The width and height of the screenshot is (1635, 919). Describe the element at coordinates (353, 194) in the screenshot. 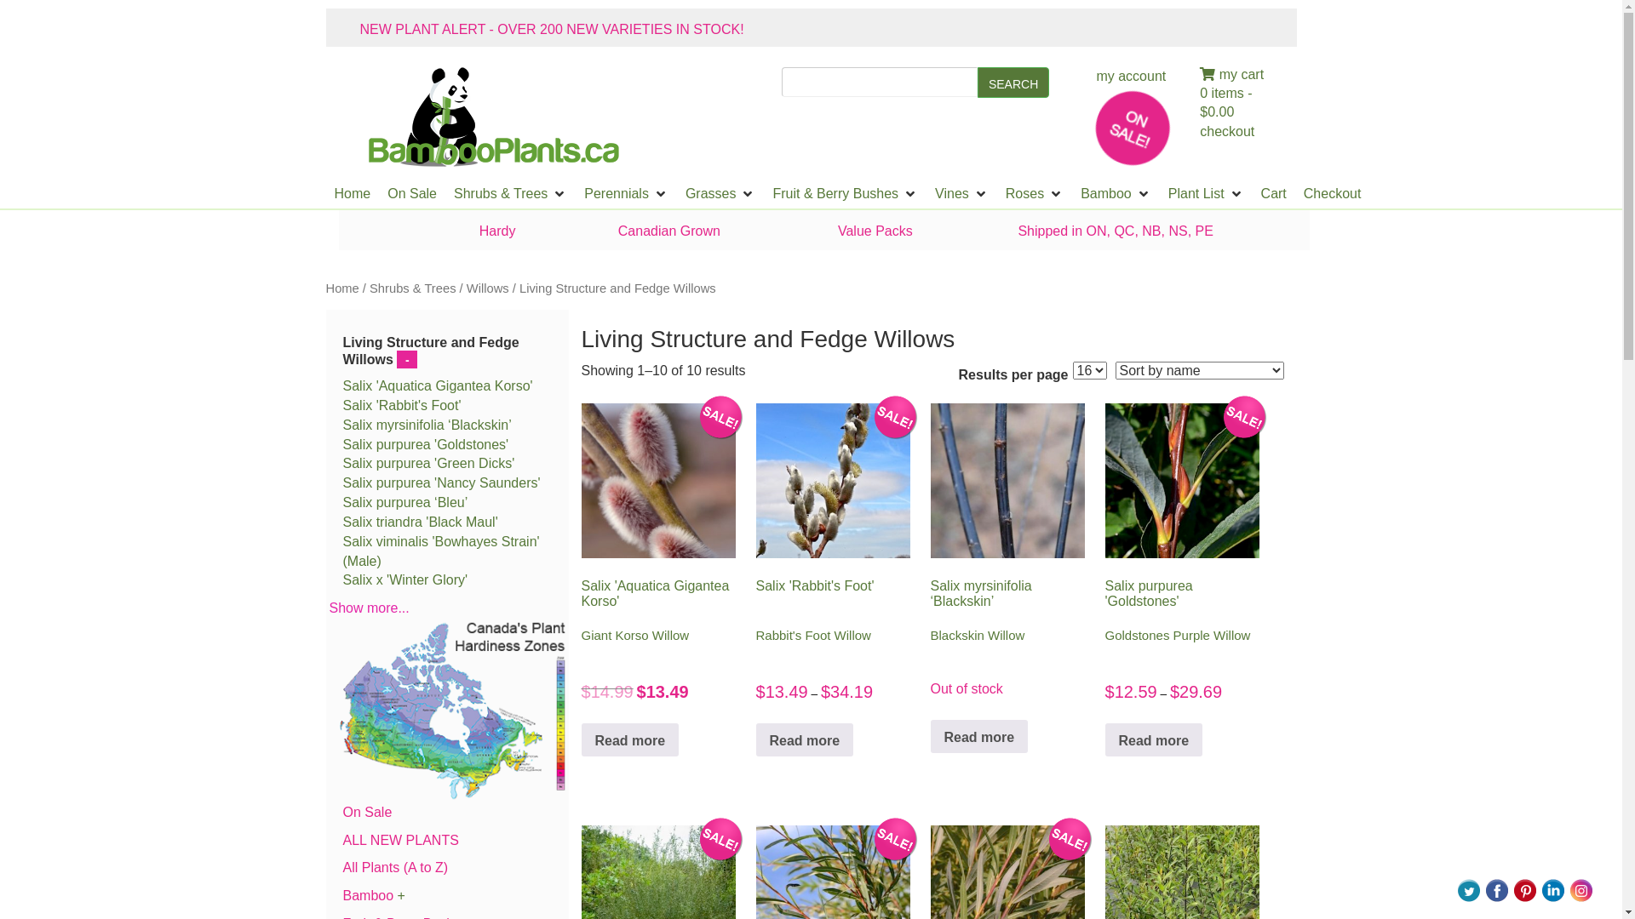

I see `Home` at that location.